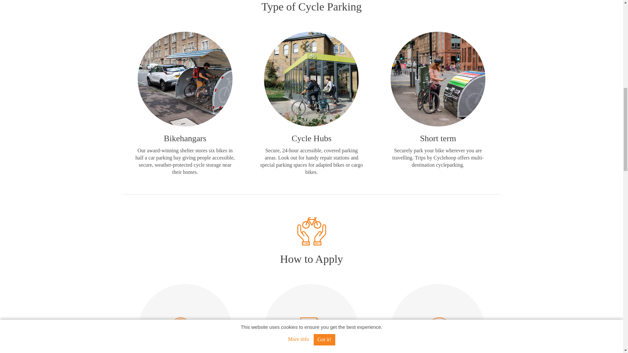 This screenshot has height=353, width=628. I want to click on Bikehangars, so click(185, 139).